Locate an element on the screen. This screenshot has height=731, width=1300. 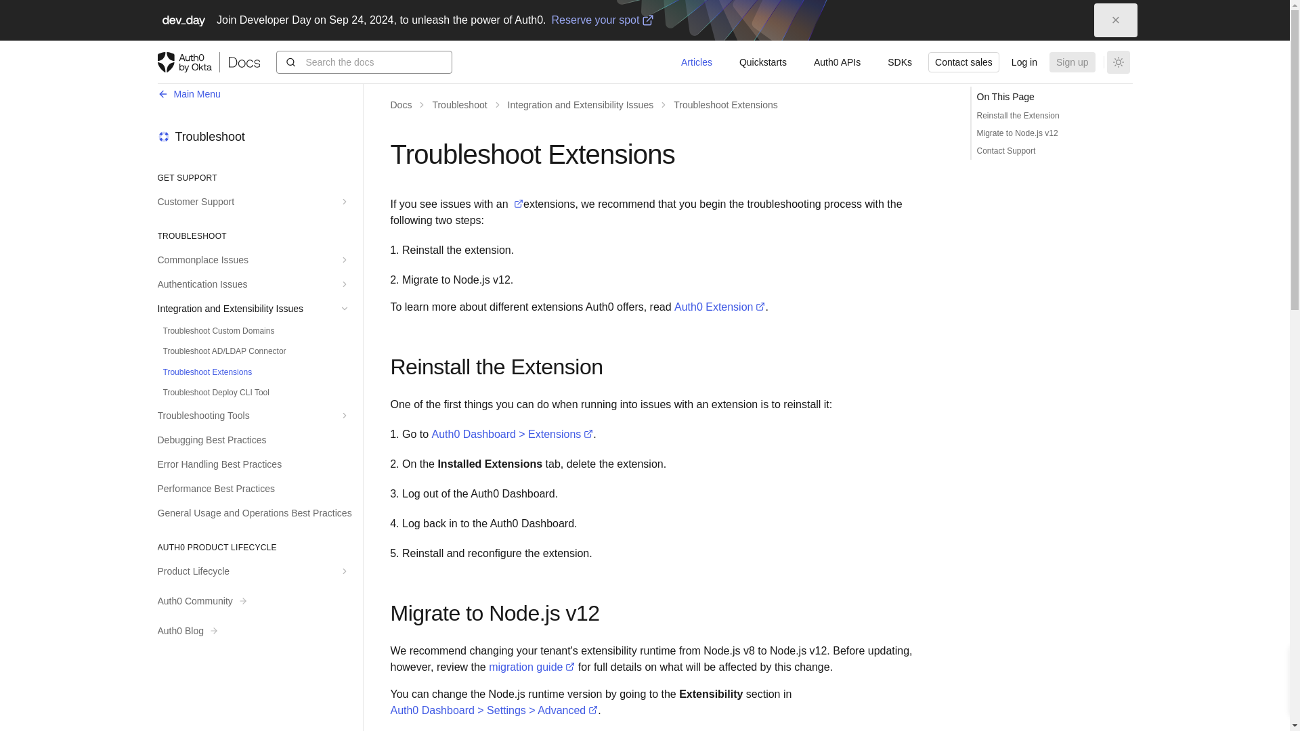
Authentication Issues is located at coordinates (259, 284).